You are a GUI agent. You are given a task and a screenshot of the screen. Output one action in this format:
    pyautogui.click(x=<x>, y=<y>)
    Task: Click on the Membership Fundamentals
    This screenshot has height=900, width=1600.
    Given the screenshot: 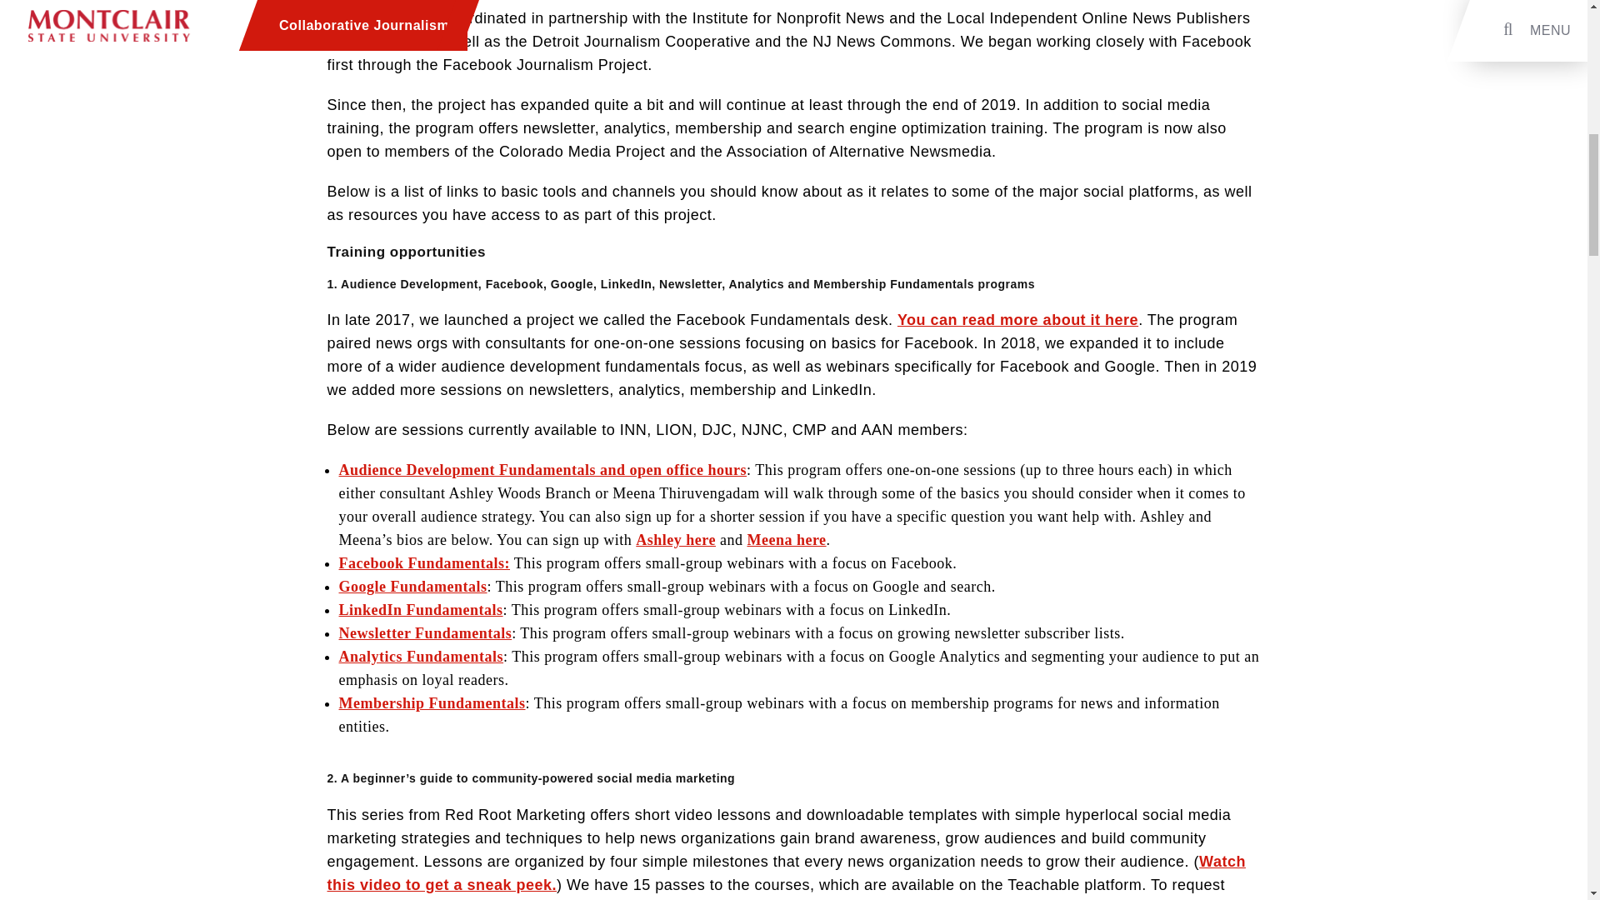 What is the action you would take?
    pyautogui.click(x=431, y=703)
    